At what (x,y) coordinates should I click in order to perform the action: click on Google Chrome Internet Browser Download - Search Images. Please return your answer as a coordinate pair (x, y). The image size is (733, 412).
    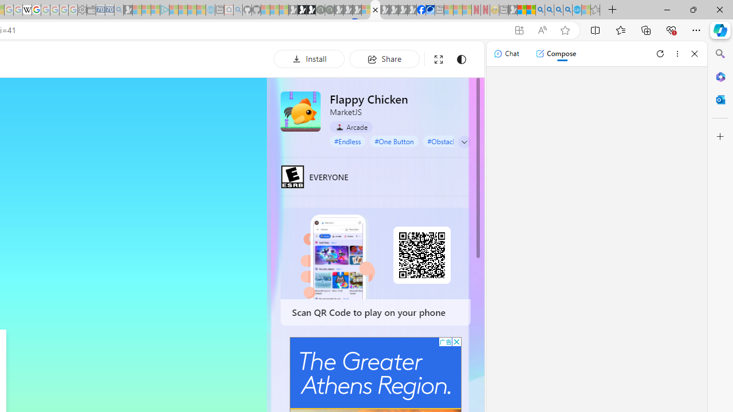
    Looking at the image, I should click on (568, 10).